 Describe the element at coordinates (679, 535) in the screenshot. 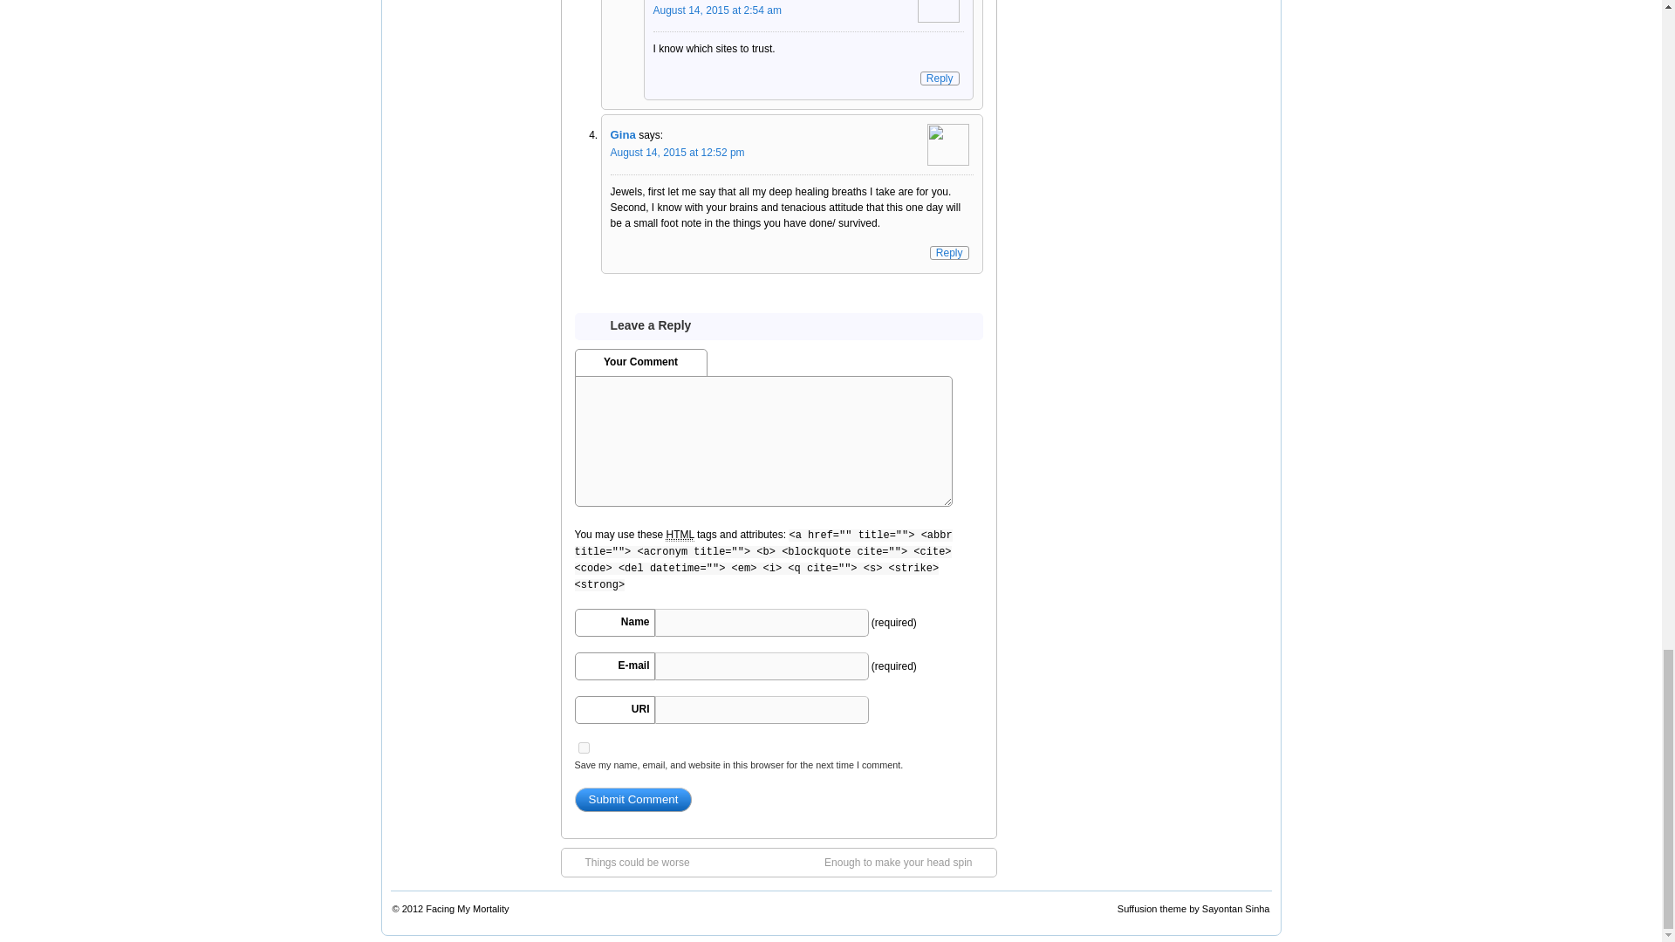

I see `HyperText Markup Language` at that location.